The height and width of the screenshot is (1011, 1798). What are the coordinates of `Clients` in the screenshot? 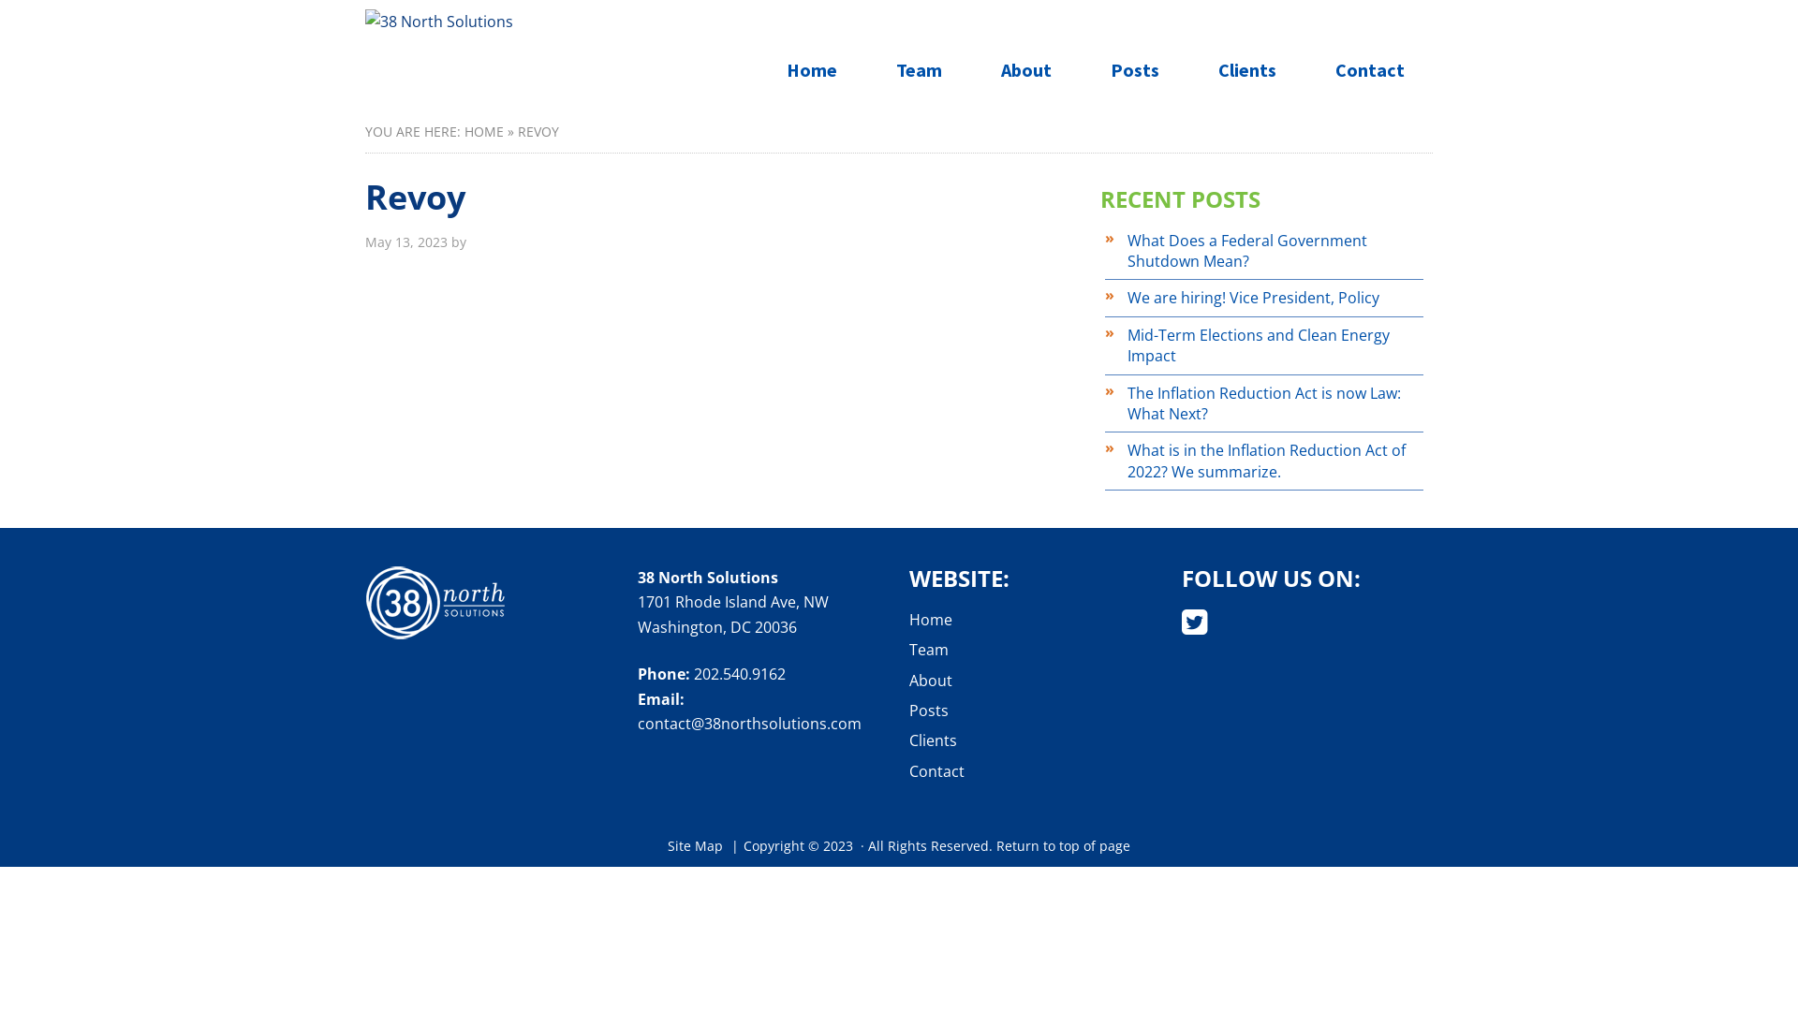 It's located at (933, 740).